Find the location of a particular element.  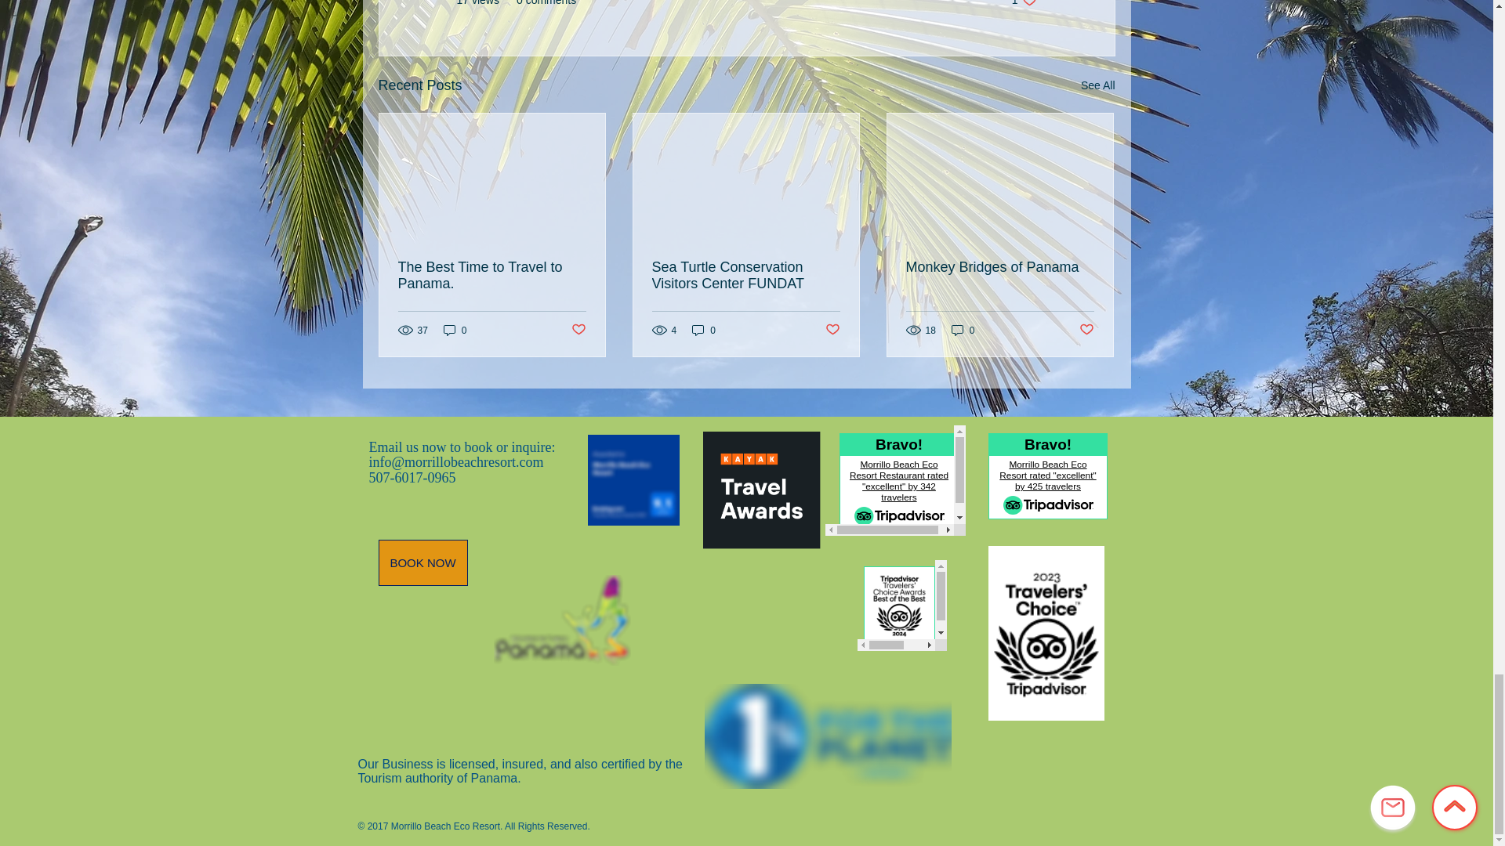

Approved by Panama Authority of Tourism is located at coordinates (561, 620).